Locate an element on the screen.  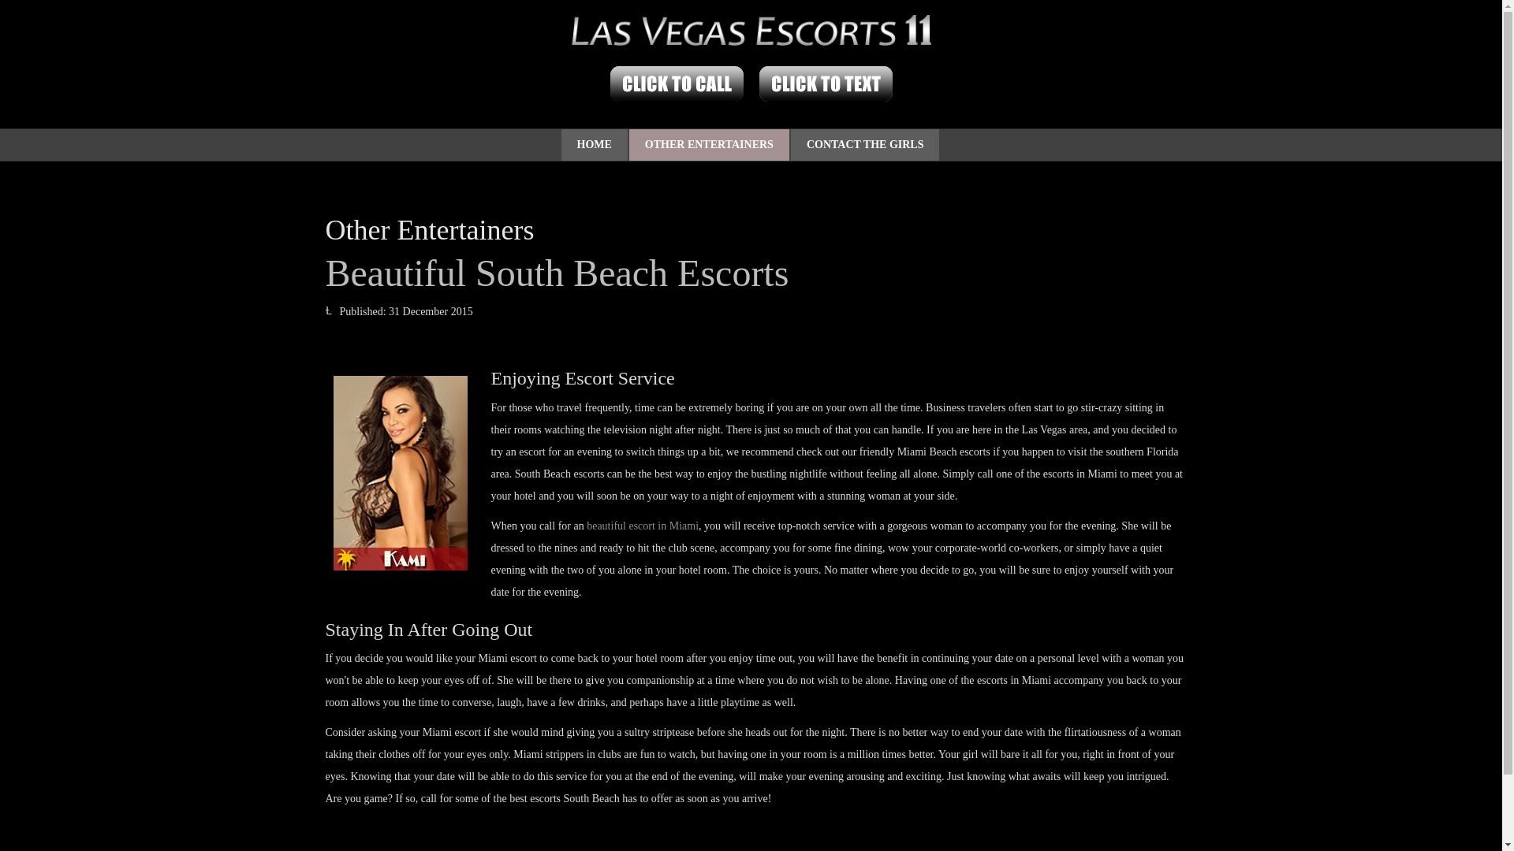
beautiful escort in Miami is located at coordinates (642, 526).